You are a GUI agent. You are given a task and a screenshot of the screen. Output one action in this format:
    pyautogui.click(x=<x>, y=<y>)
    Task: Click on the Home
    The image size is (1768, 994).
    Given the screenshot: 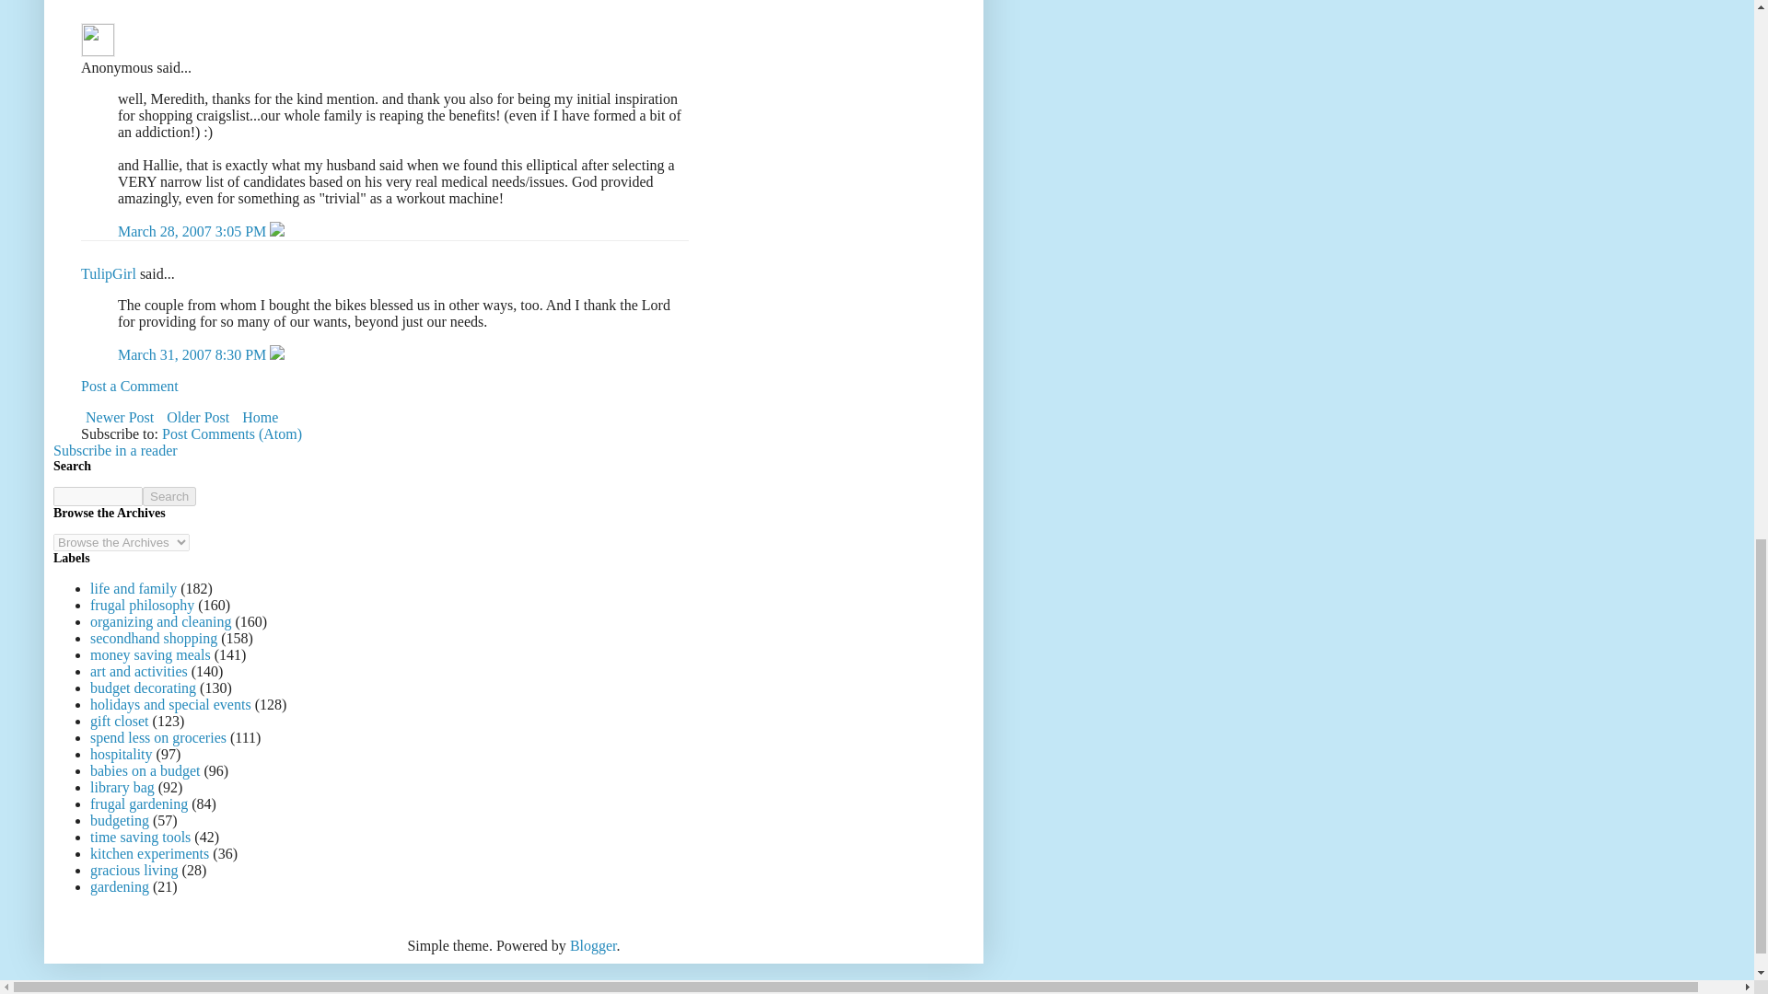 What is the action you would take?
    pyautogui.click(x=260, y=416)
    